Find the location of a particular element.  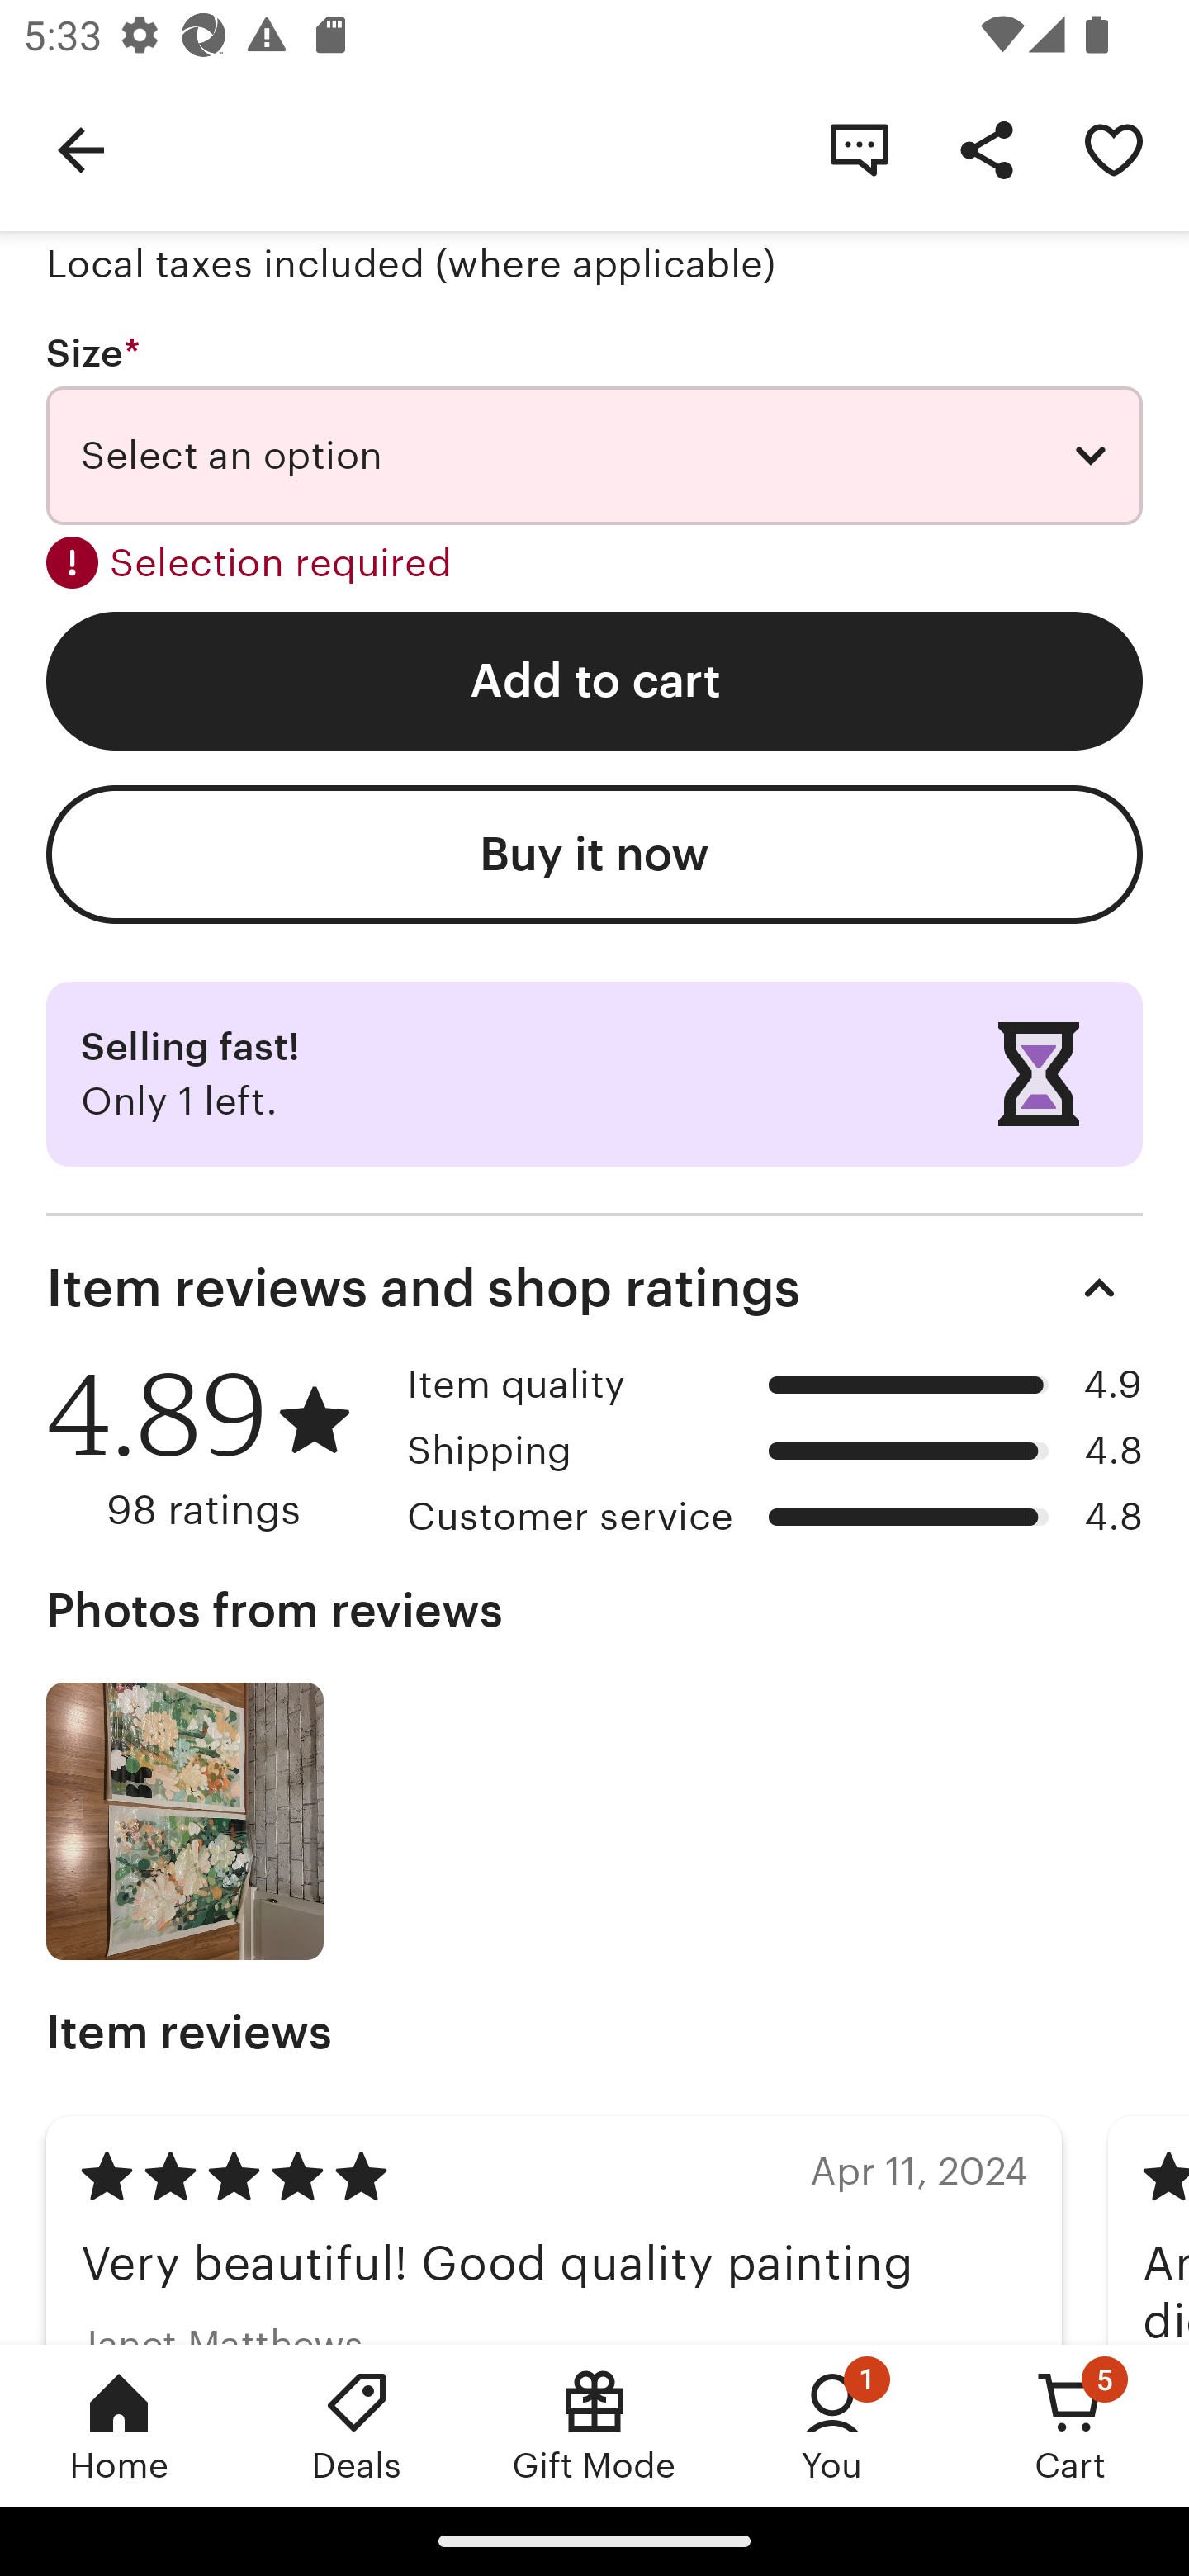

Share is located at coordinates (986, 149).